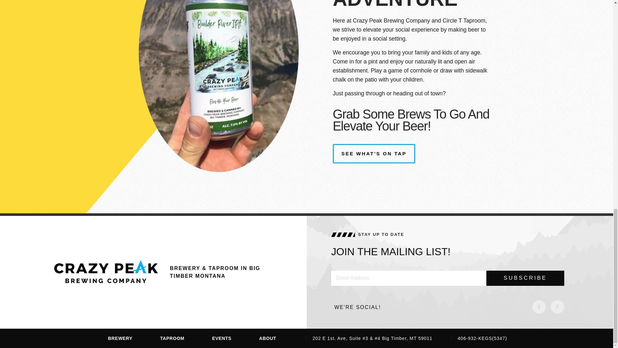 This screenshot has width=618, height=348. I want to click on SUBSCRIBE, so click(525, 278).